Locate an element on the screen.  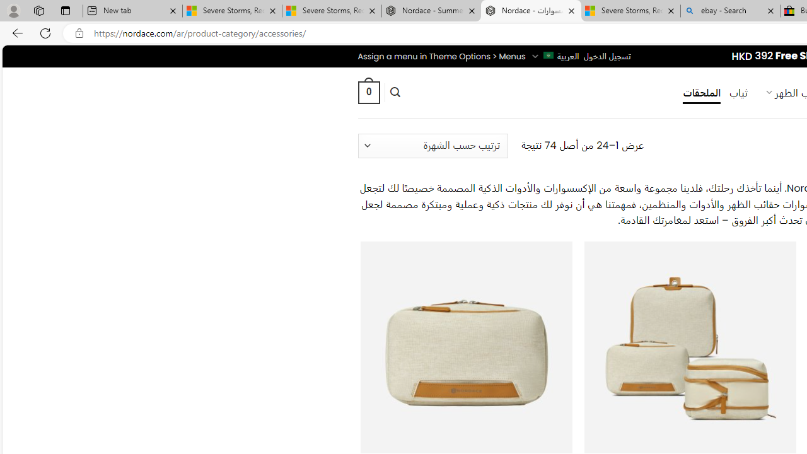
 0  is located at coordinates (368, 92).